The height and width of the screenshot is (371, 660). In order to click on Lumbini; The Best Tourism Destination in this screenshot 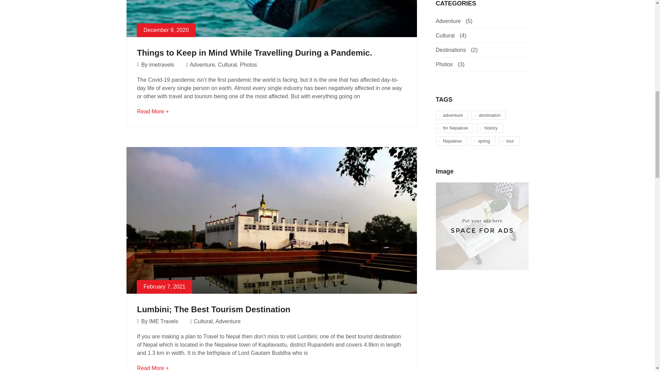, I will do `click(213, 309)`.